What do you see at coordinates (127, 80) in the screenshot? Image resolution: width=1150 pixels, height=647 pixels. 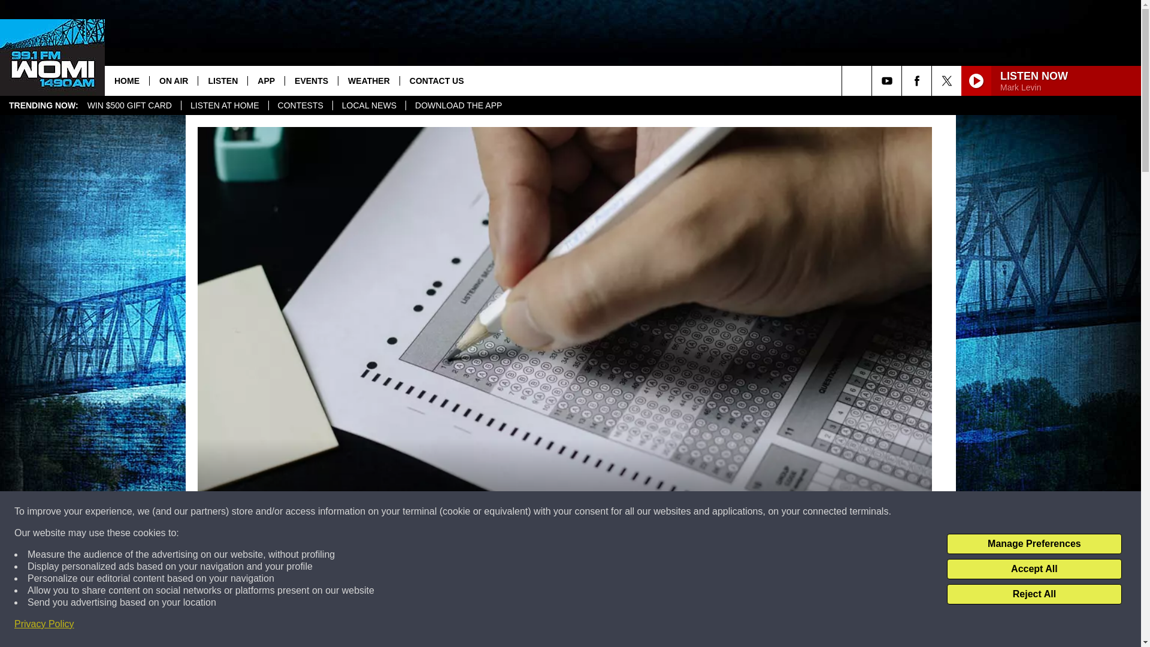 I see `HOME` at bounding box center [127, 80].